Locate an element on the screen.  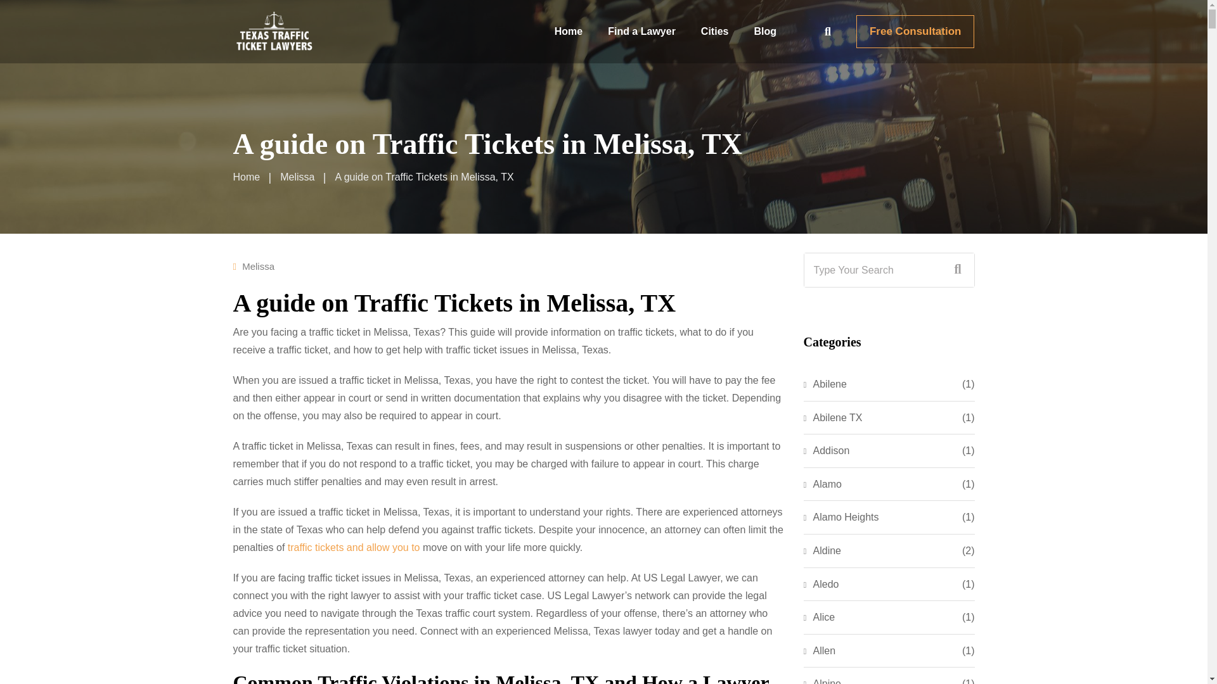
Alice is located at coordinates (819, 617).